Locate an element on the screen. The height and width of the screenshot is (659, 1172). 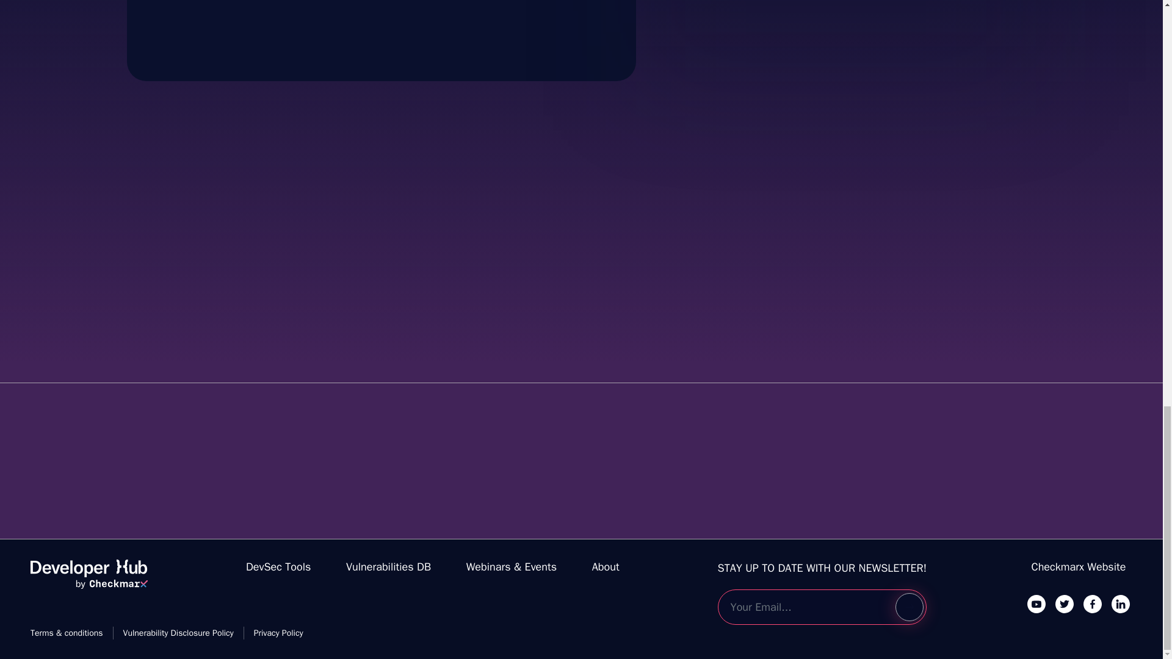
Vulnerability Disclosure Policy is located at coordinates (178, 633).